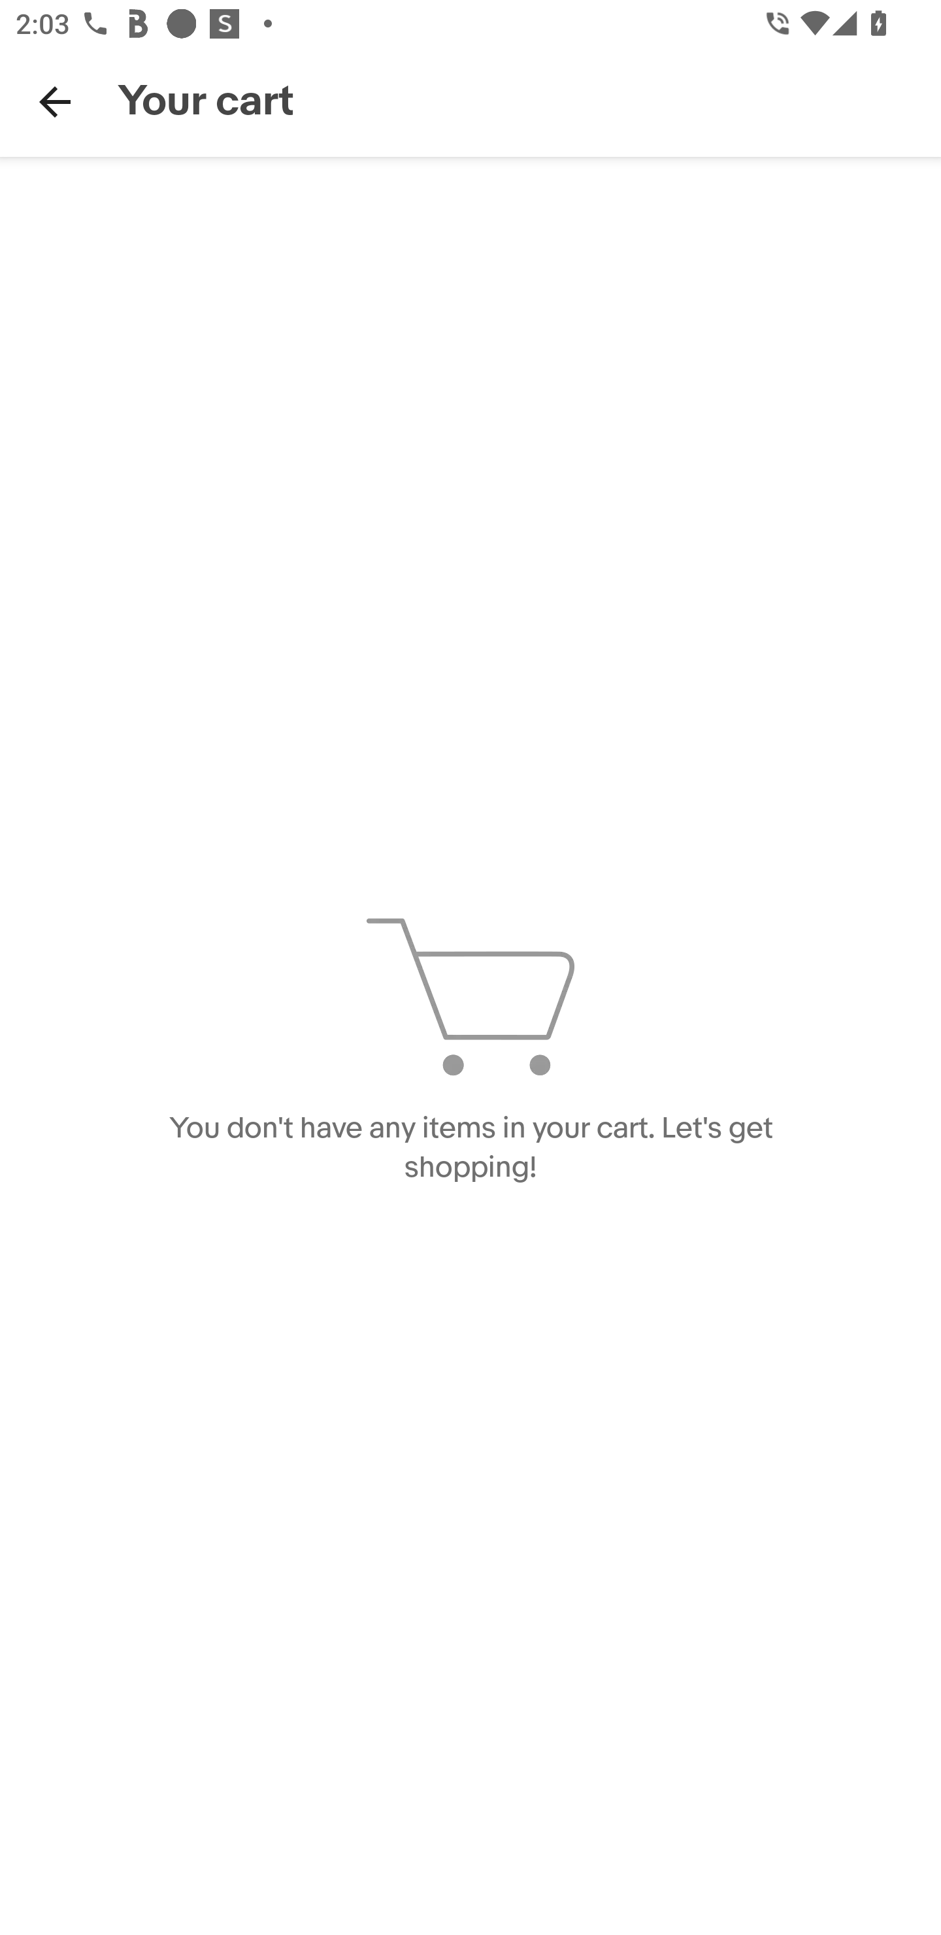 The image size is (941, 1935). What do you see at coordinates (55, 101) in the screenshot?
I see `Navigate up` at bounding box center [55, 101].